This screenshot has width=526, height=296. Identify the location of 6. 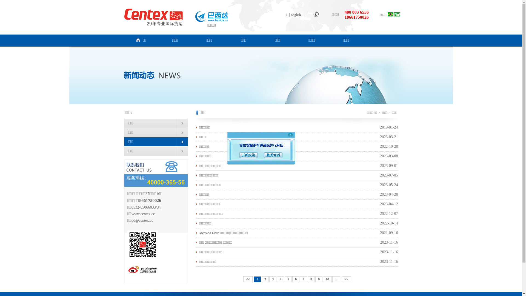
(296, 279).